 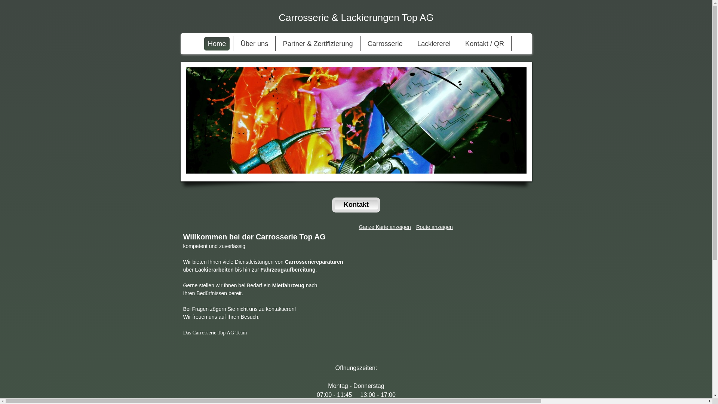 I want to click on Ganze Karte anzeigen, so click(x=385, y=227).